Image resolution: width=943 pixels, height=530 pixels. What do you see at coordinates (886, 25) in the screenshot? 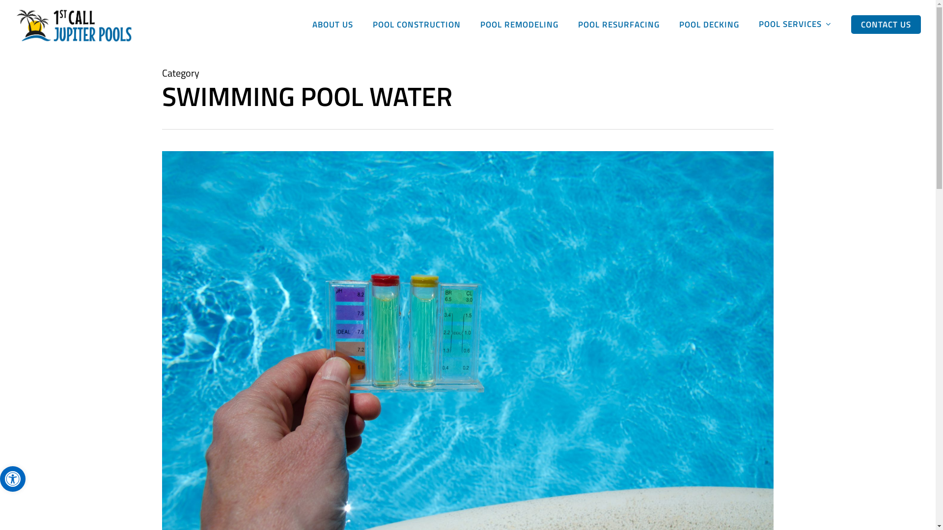
I see `CONTACT US` at bounding box center [886, 25].